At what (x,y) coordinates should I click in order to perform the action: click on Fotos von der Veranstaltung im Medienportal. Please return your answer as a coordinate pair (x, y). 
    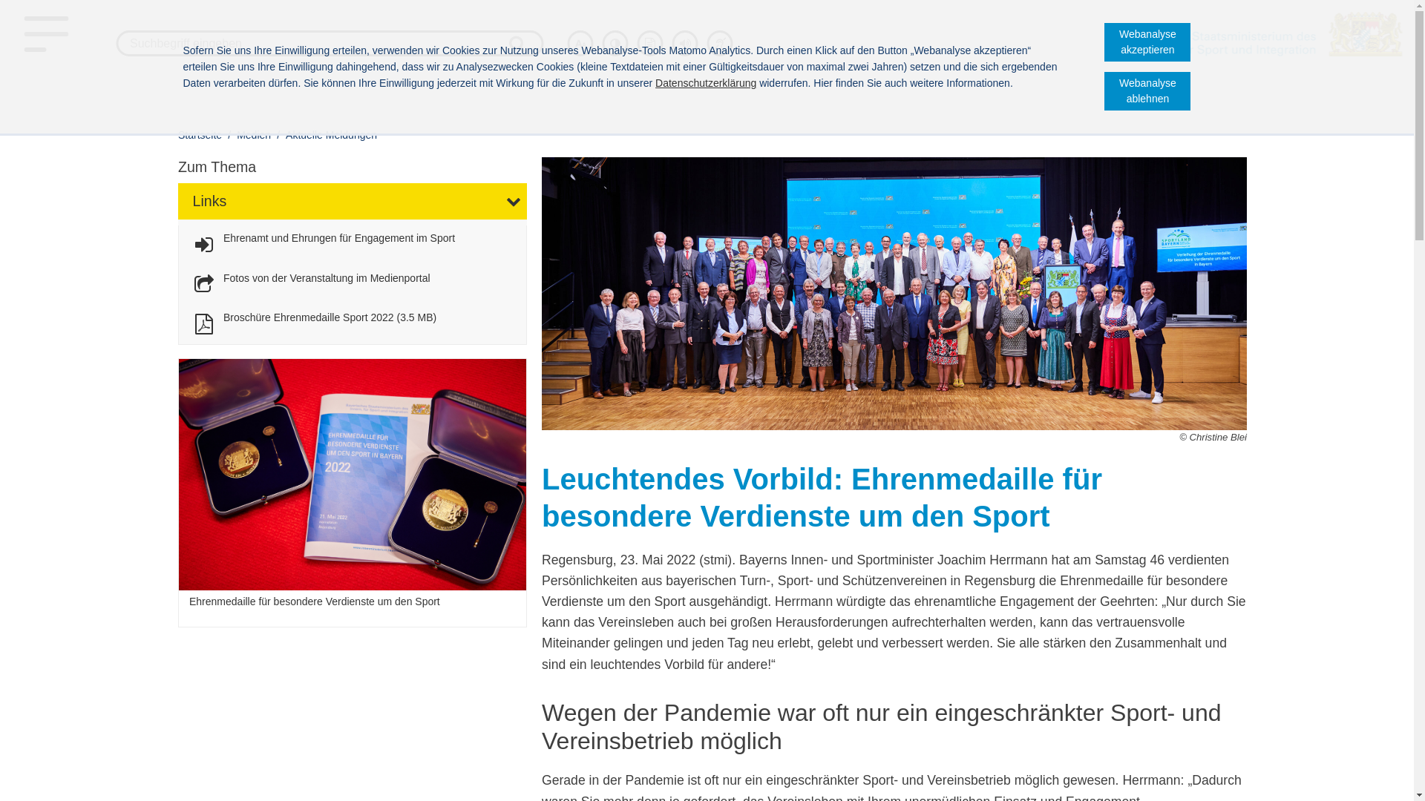
    Looking at the image, I should click on (310, 285).